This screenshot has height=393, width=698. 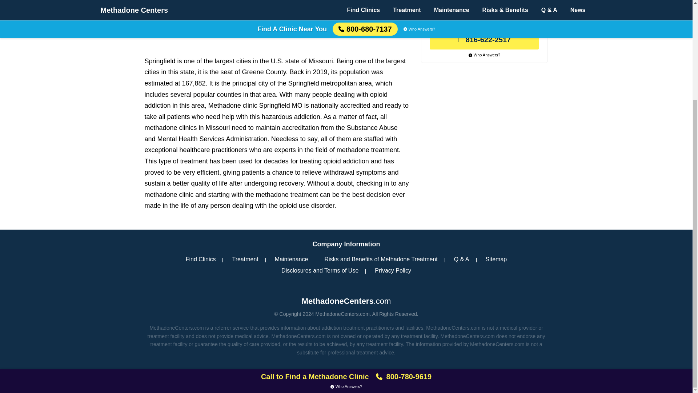 I want to click on 816-622-2517, so click(x=484, y=40).